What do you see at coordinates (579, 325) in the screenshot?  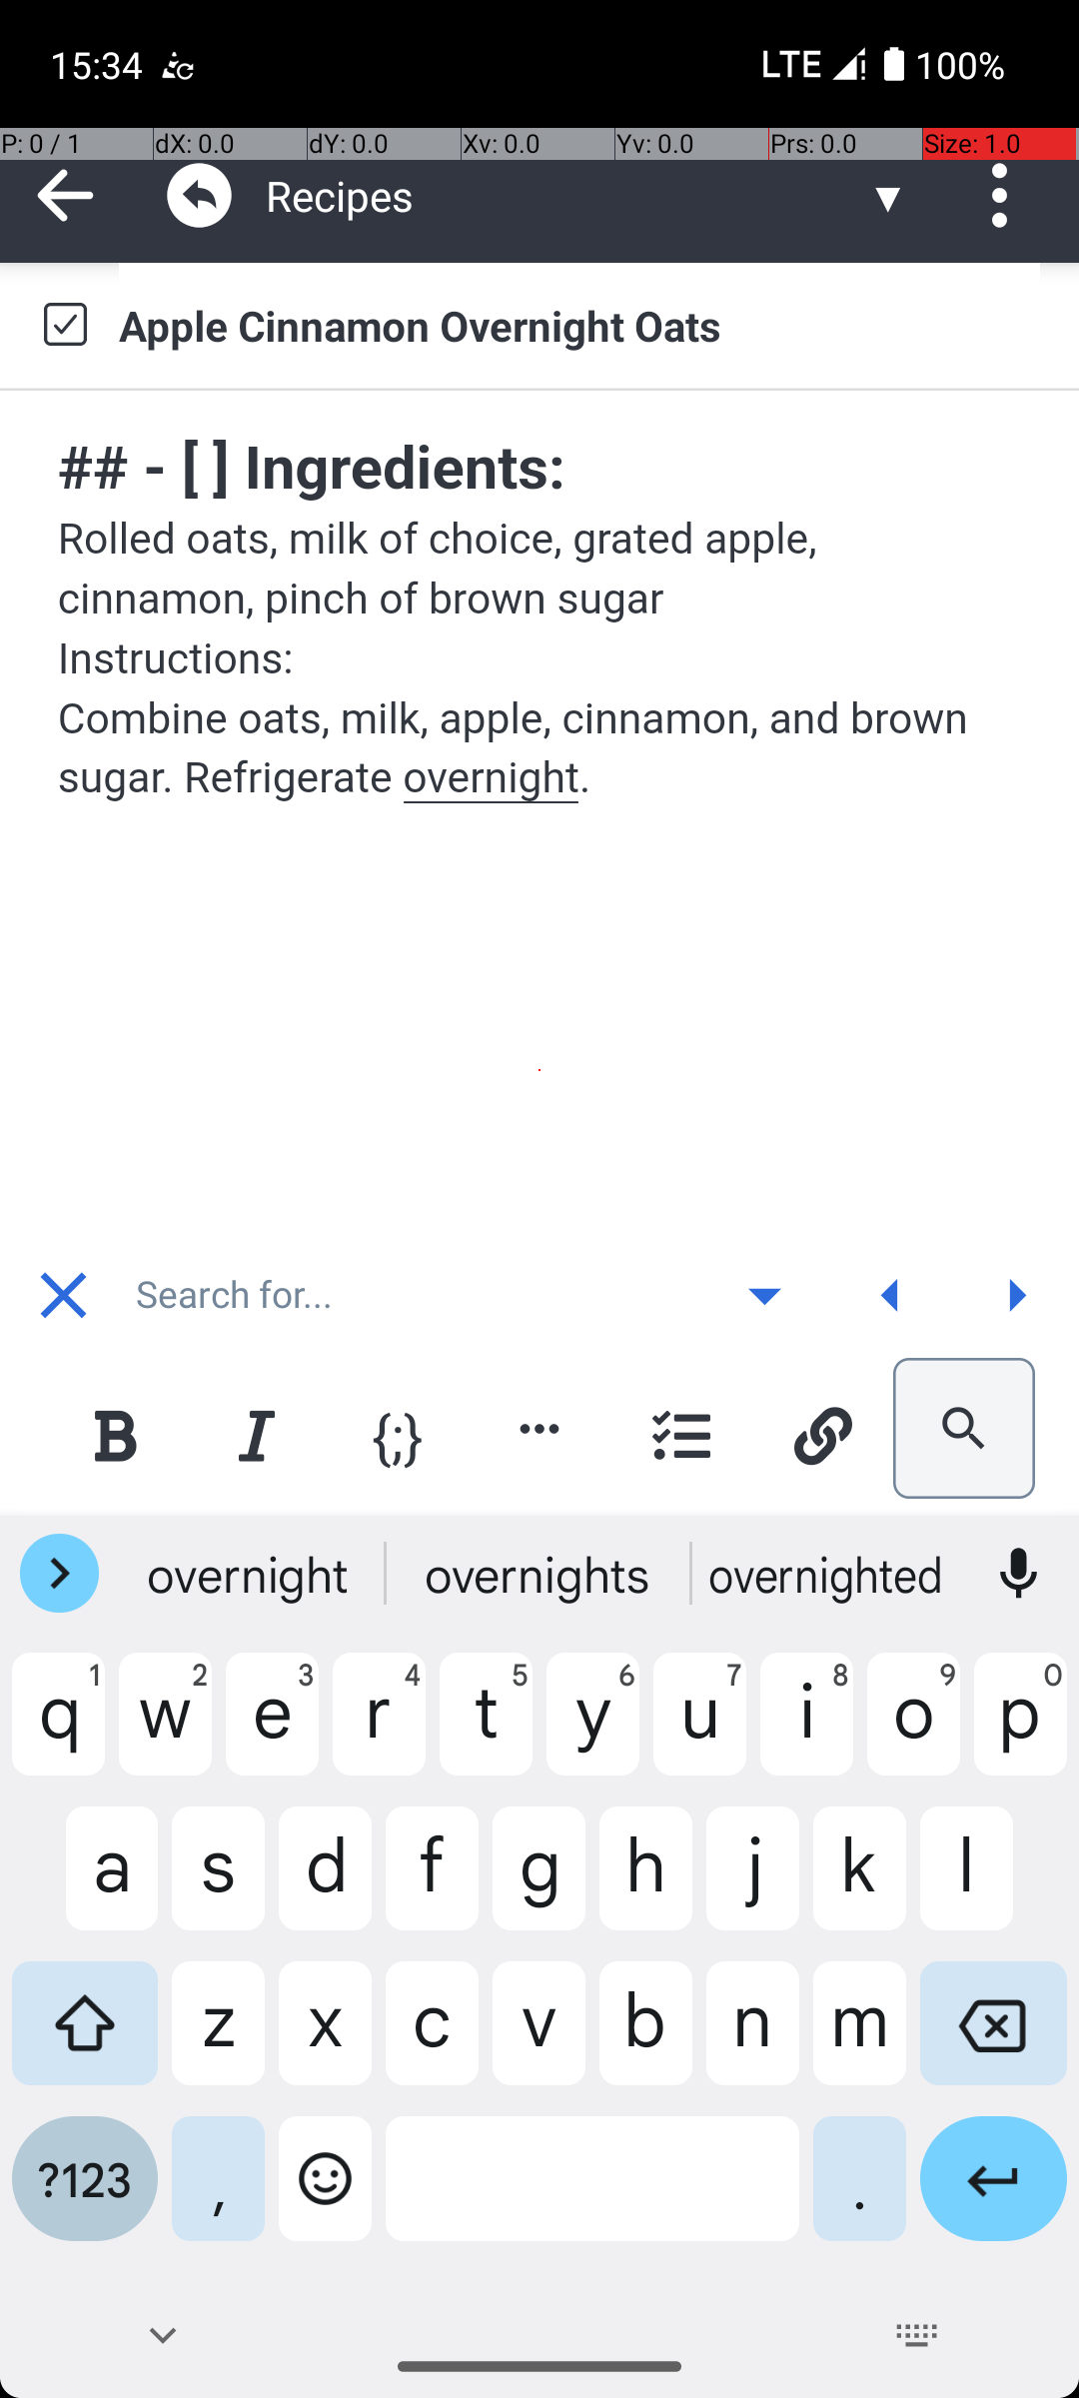 I see `Apple Cinnamon Overnight Oats` at bounding box center [579, 325].